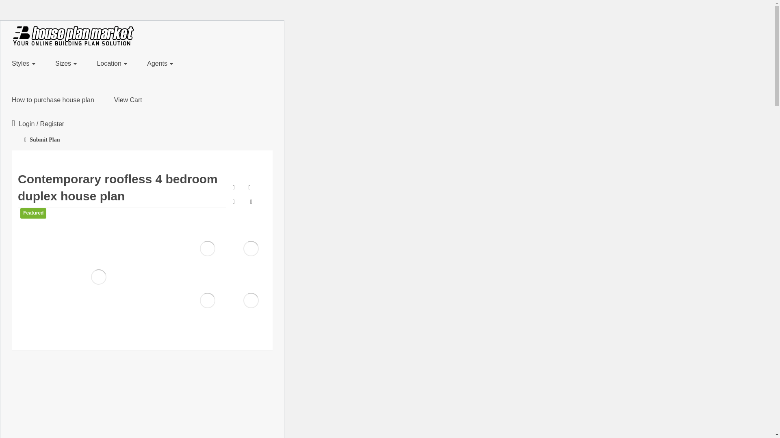 This screenshot has width=780, height=438. Describe the element at coordinates (142, 406) in the screenshot. I see `Advertisement` at that location.